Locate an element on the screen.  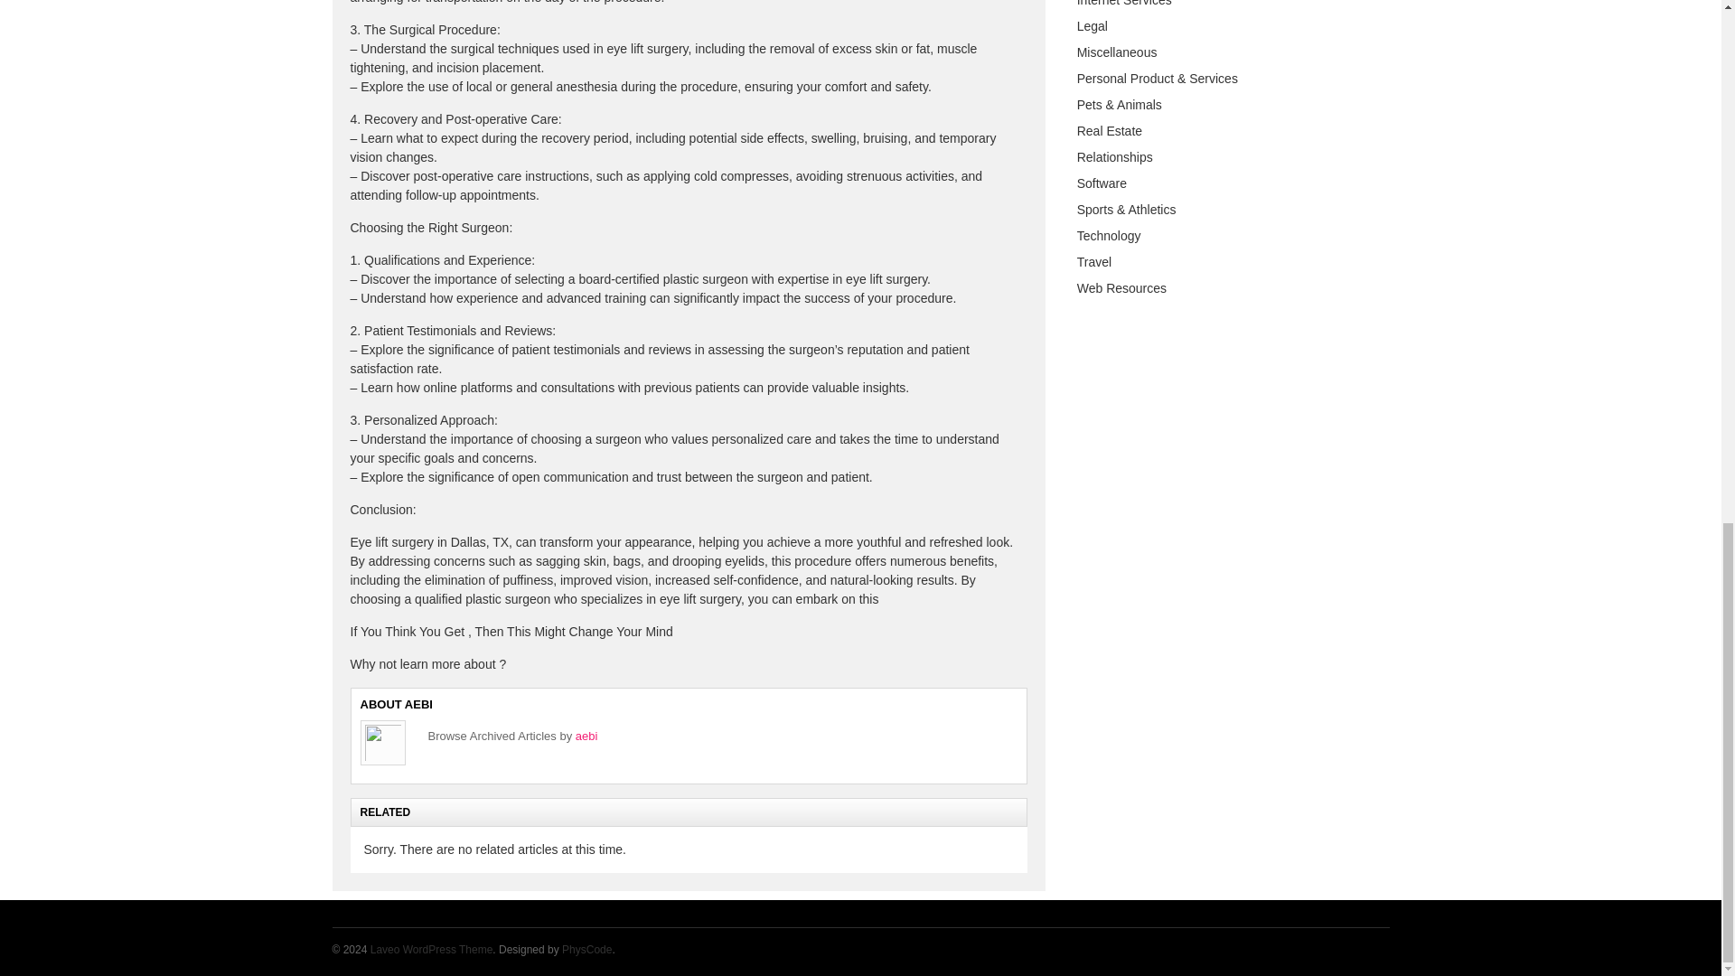
Internet Services is located at coordinates (1124, 4).